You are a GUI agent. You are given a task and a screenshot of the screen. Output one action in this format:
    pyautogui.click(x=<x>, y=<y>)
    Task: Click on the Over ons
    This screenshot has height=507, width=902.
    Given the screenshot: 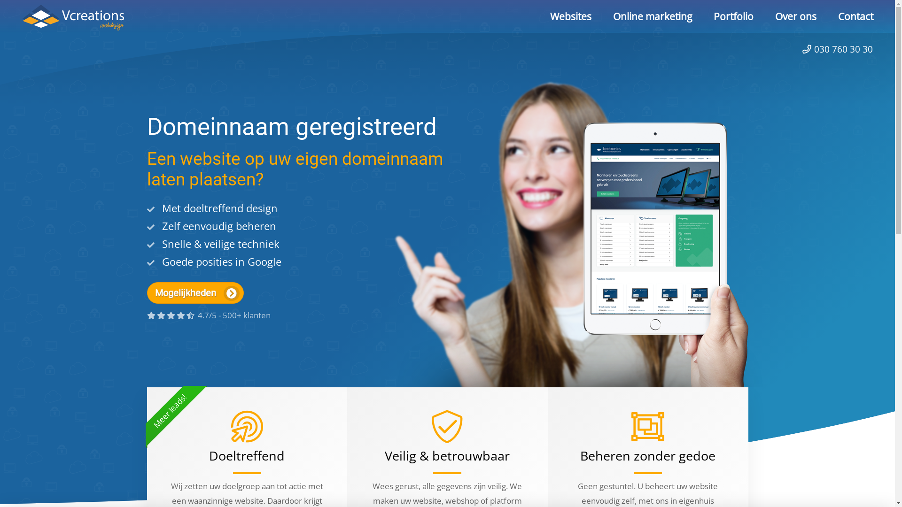 What is the action you would take?
    pyautogui.click(x=796, y=19)
    